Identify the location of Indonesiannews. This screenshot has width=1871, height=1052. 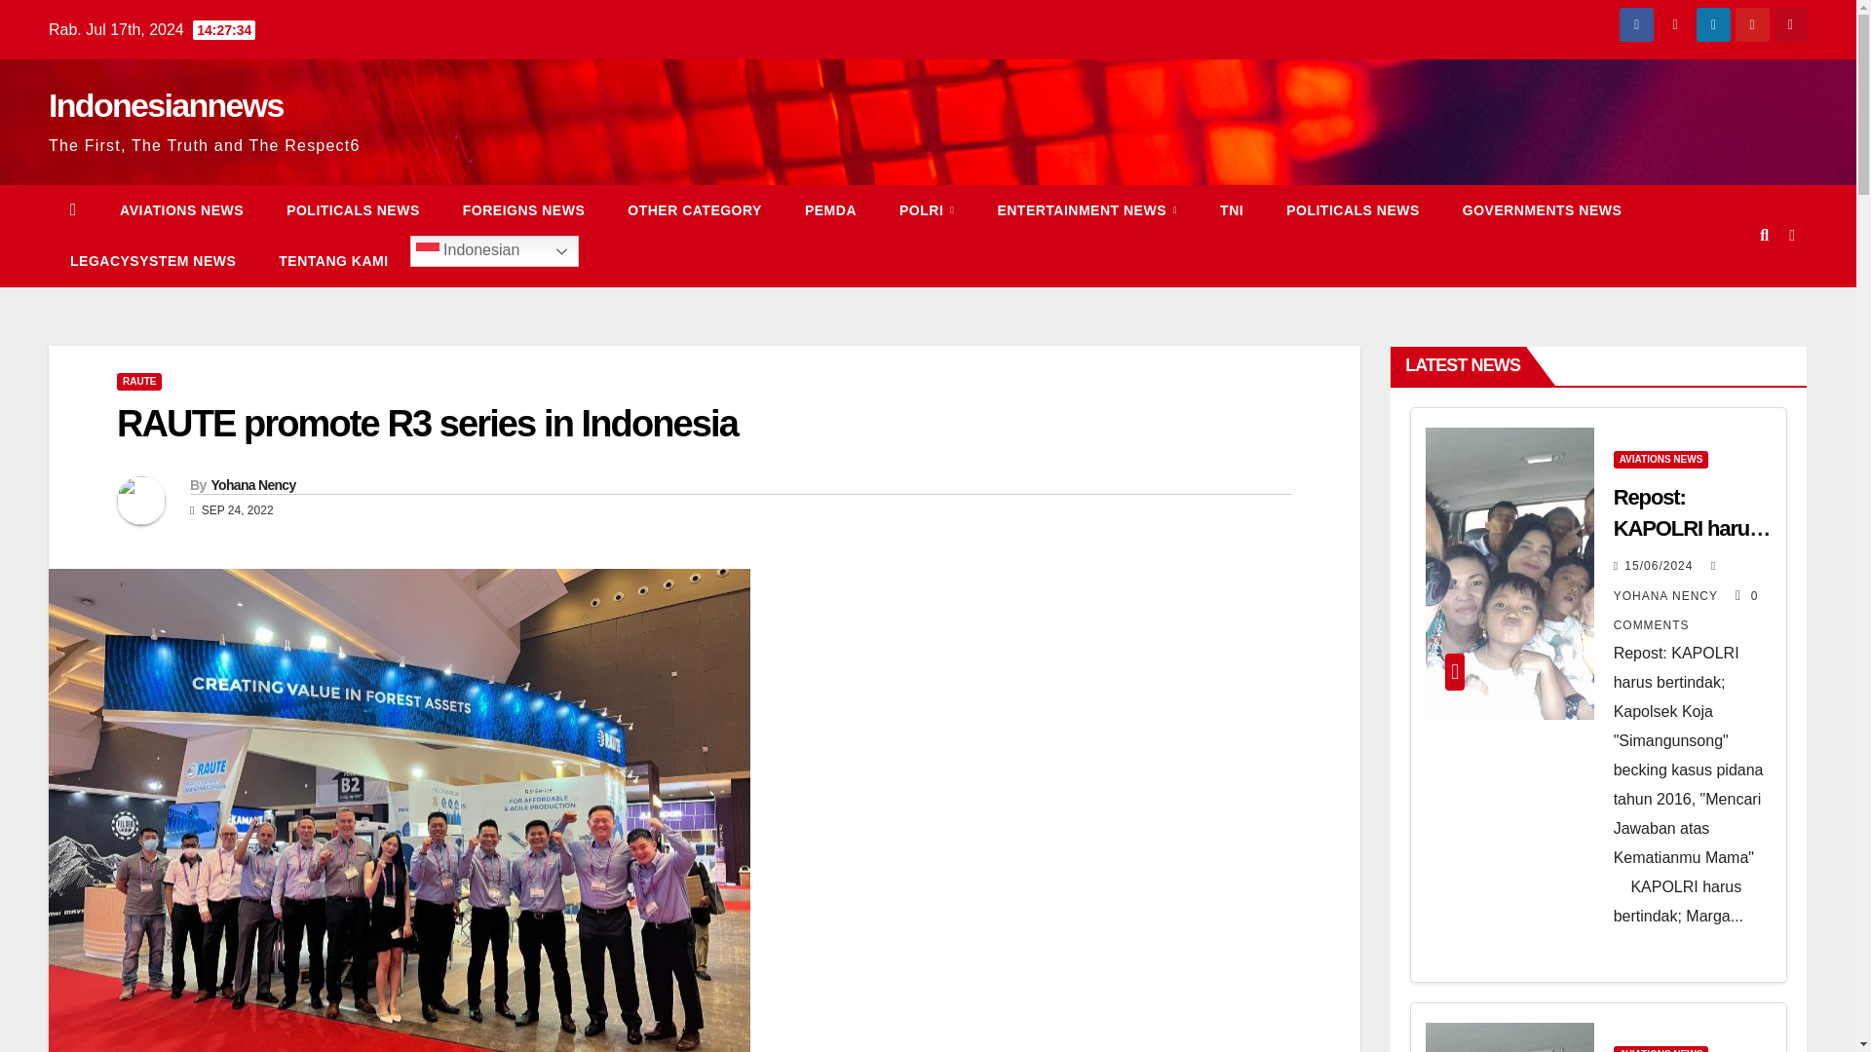
(166, 105).